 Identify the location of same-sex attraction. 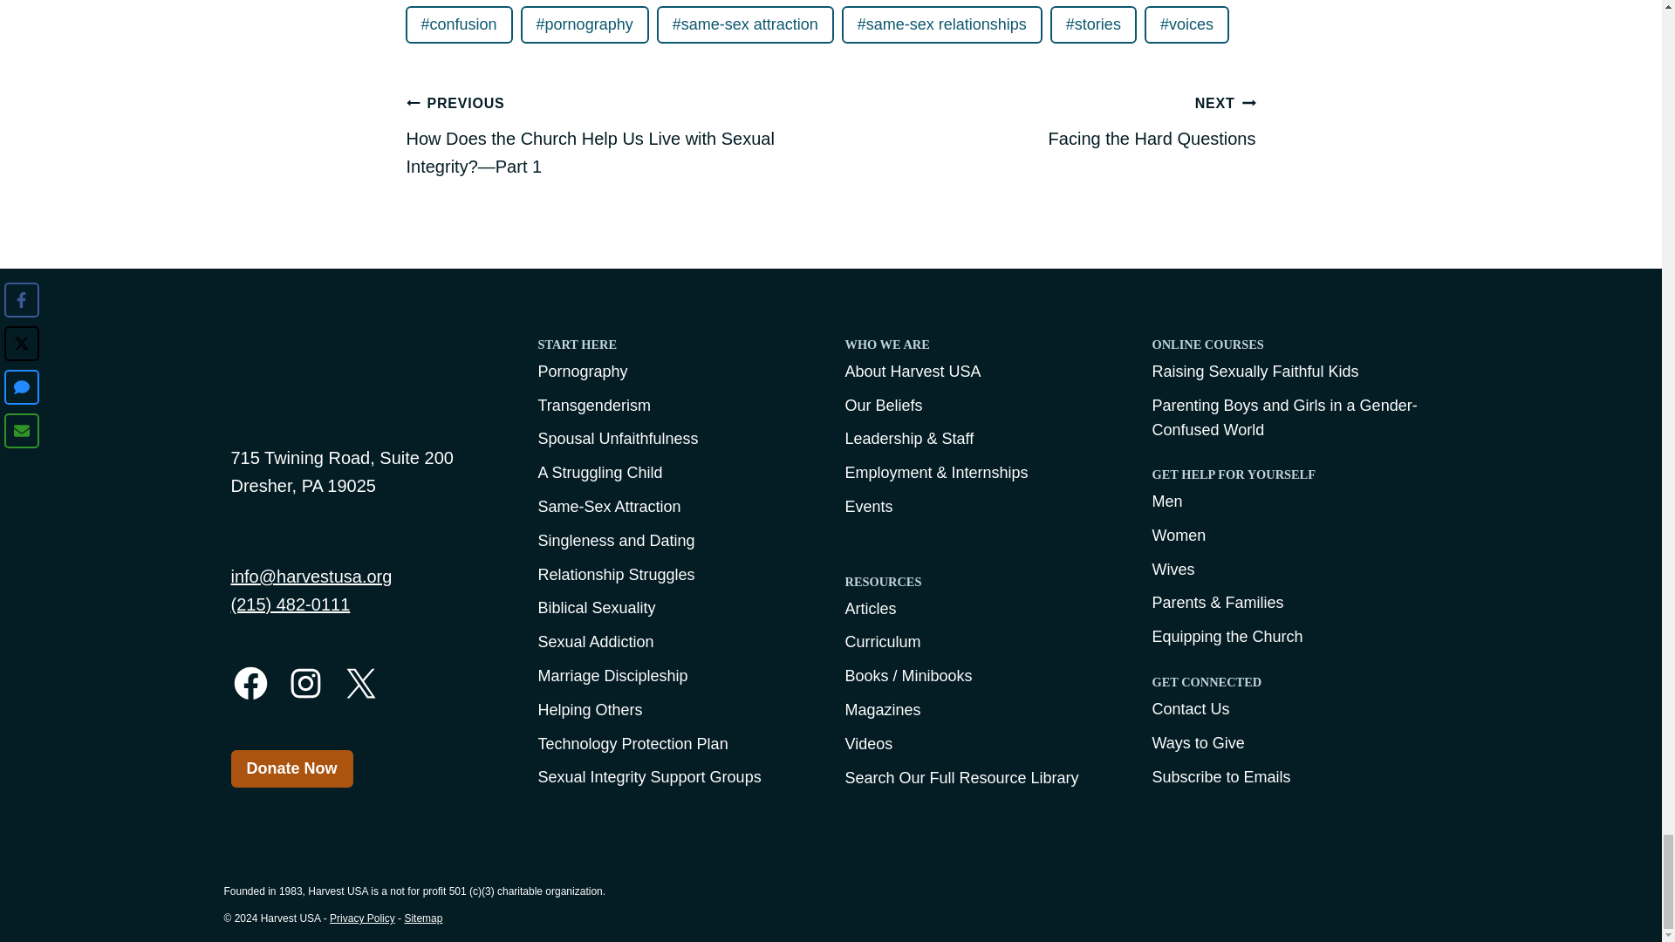
(305, 683).